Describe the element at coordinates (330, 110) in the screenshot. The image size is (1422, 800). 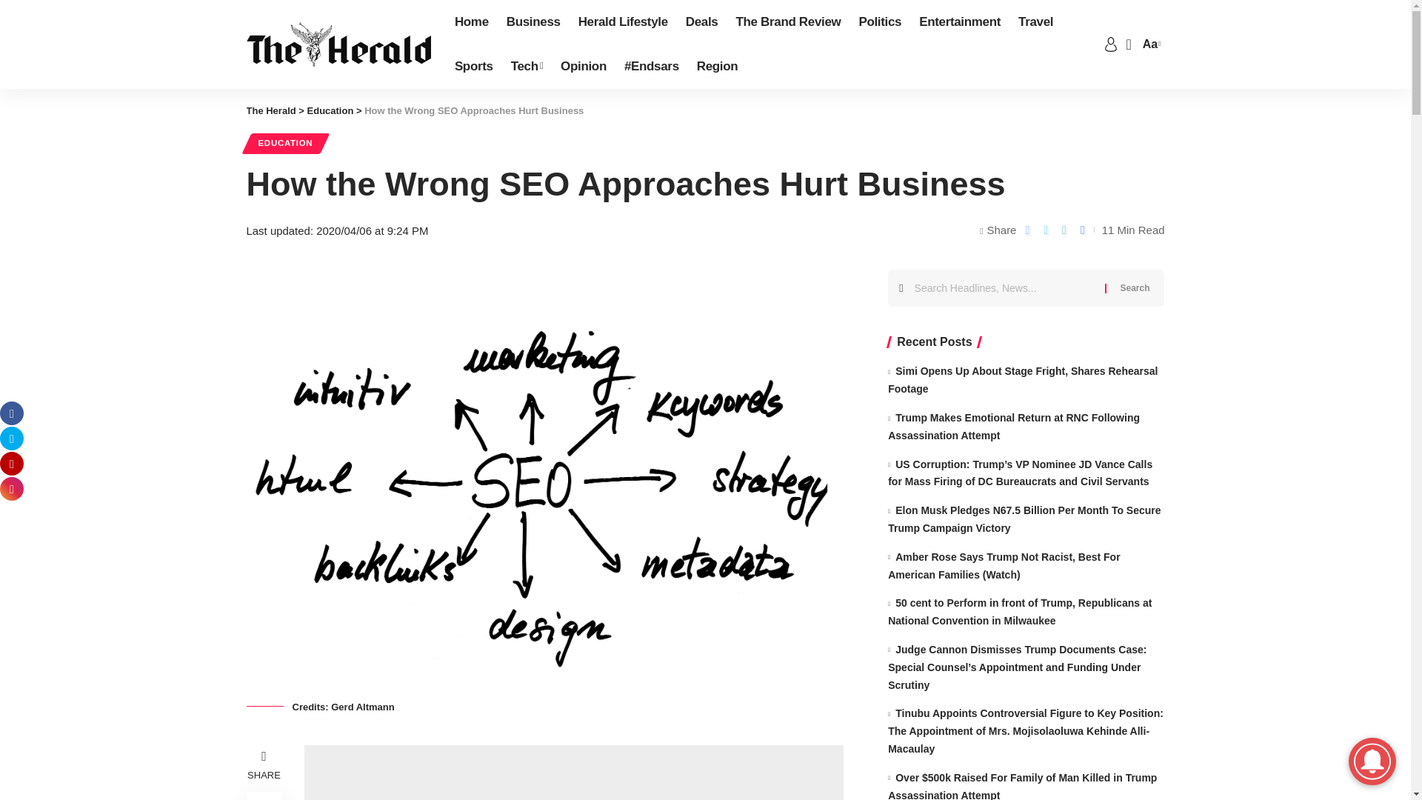
I see `Go to the Education Category archives.` at that location.